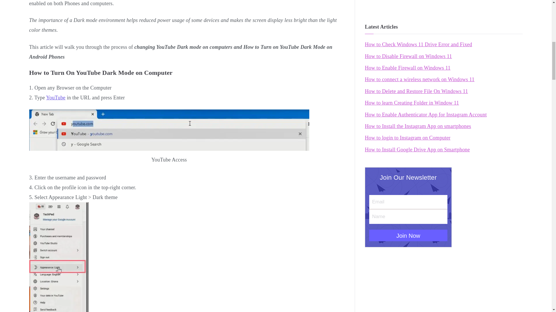  Describe the element at coordinates (444, 3) in the screenshot. I see `Advertisement` at that location.